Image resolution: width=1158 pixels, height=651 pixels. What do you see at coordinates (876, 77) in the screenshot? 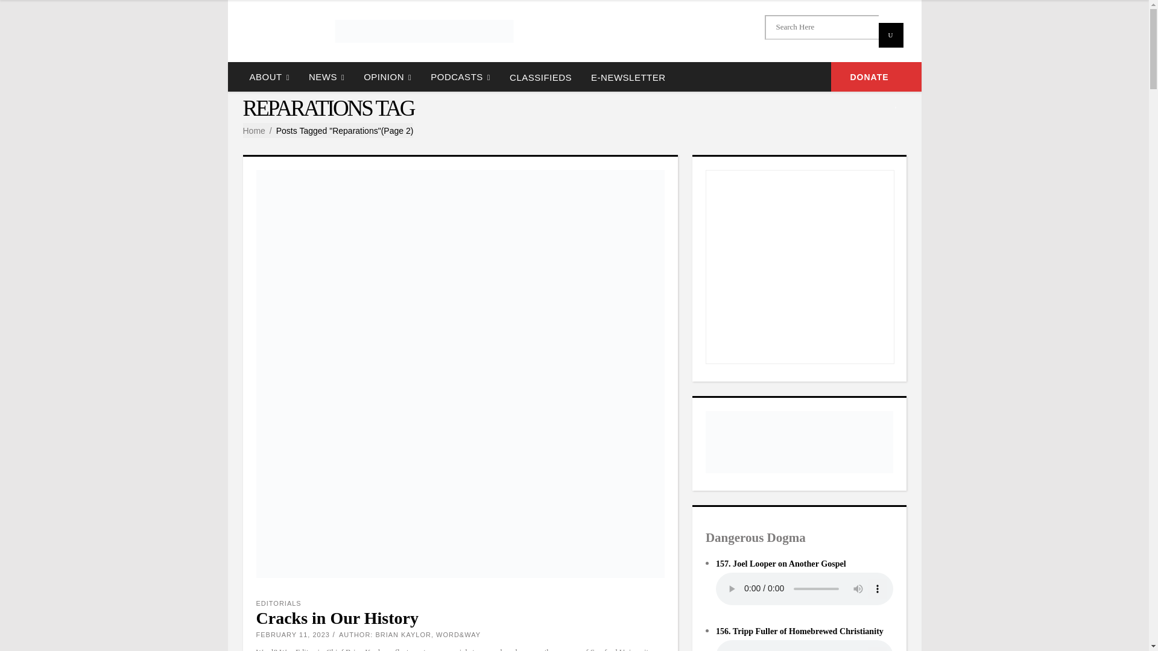
I see `DONATE` at bounding box center [876, 77].